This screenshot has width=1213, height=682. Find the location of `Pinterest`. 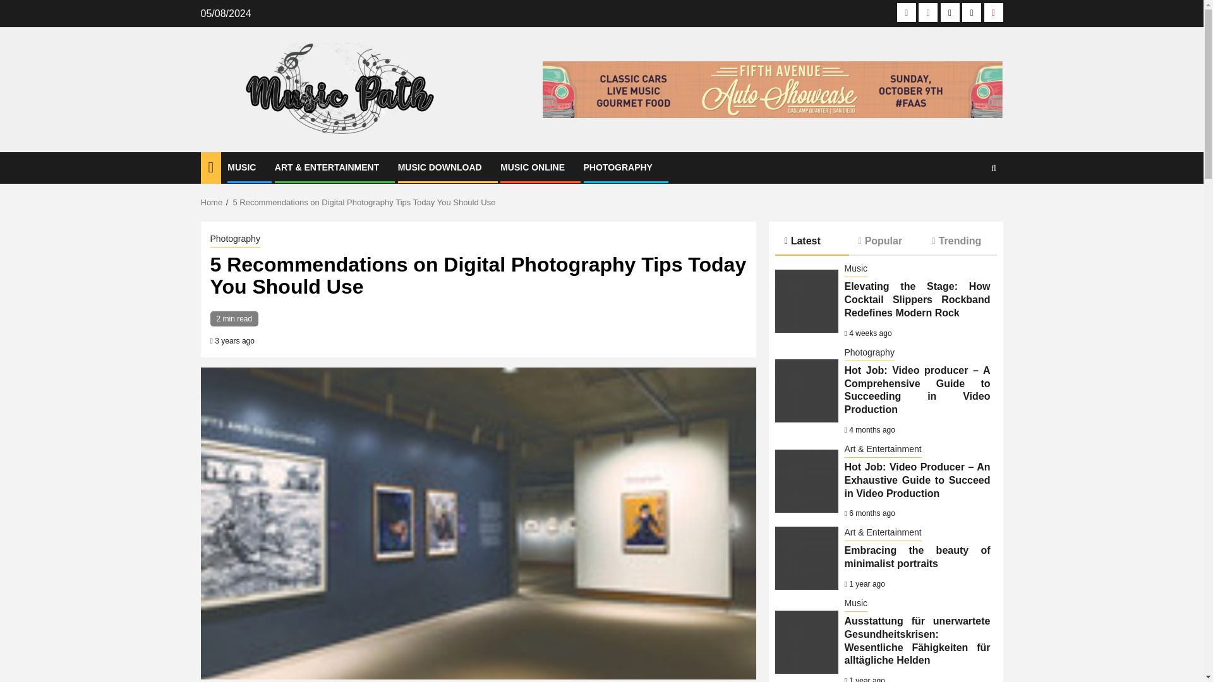

Pinterest is located at coordinates (993, 13).